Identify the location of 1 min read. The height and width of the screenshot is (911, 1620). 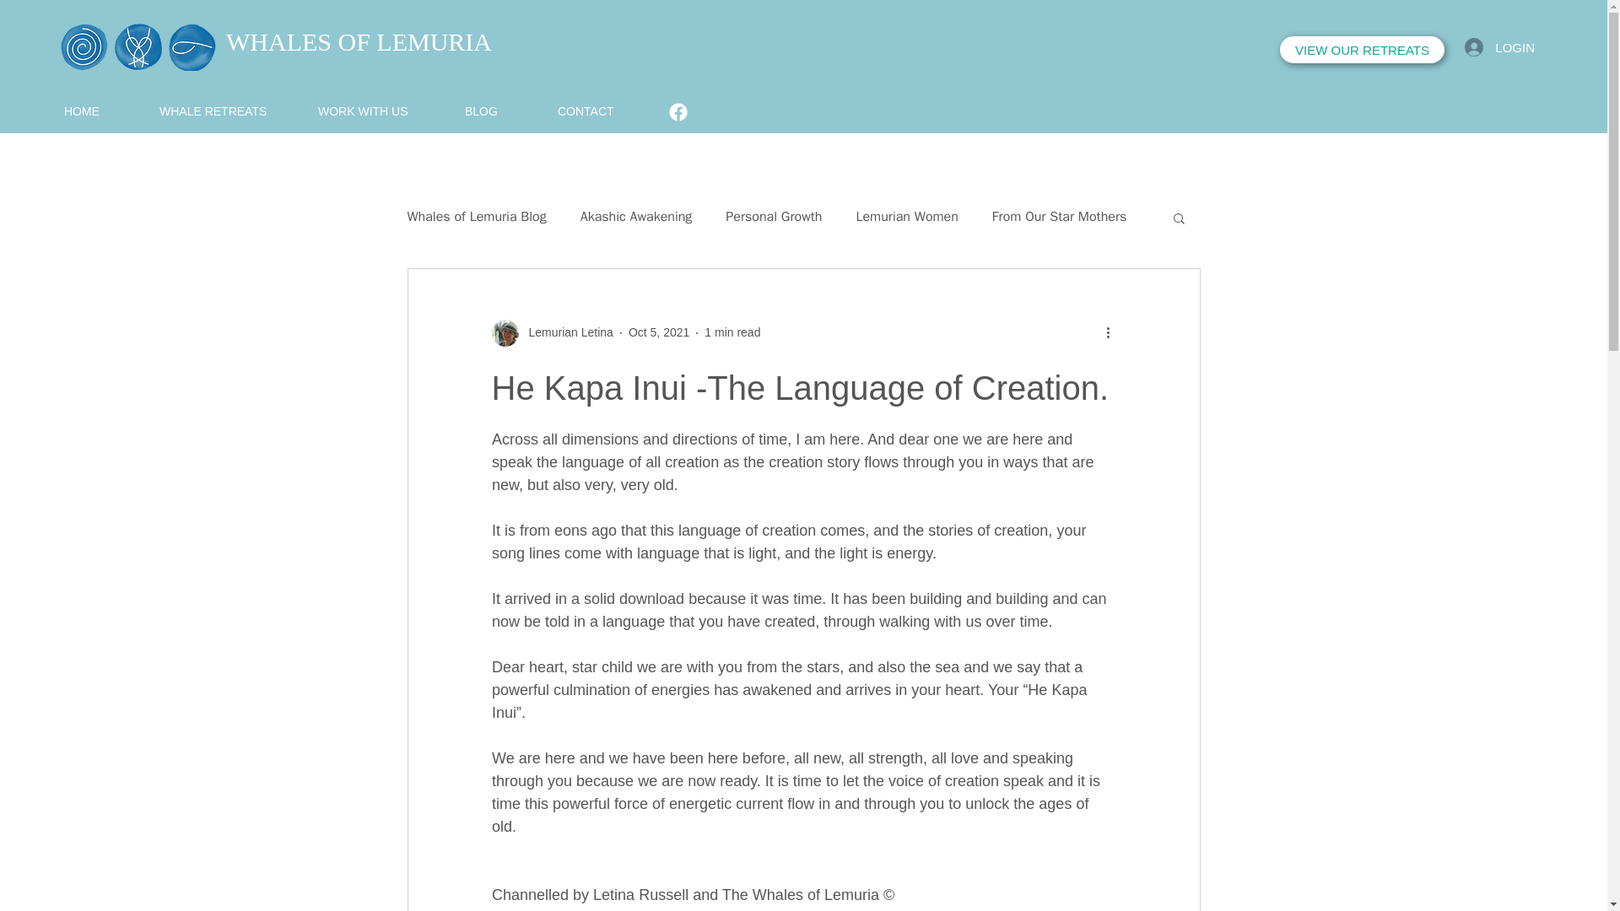
(732, 332).